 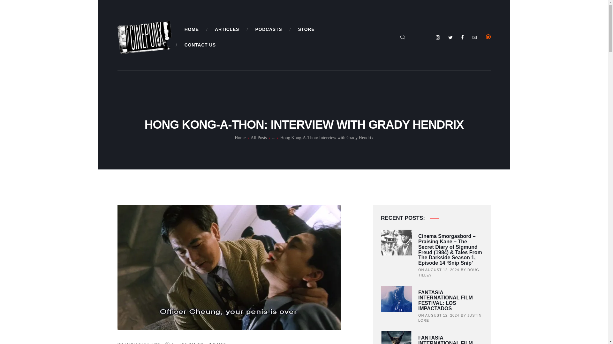 What do you see at coordinates (306, 29) in the screenshot?
I see `STORE` at bounding box center [306, 29].